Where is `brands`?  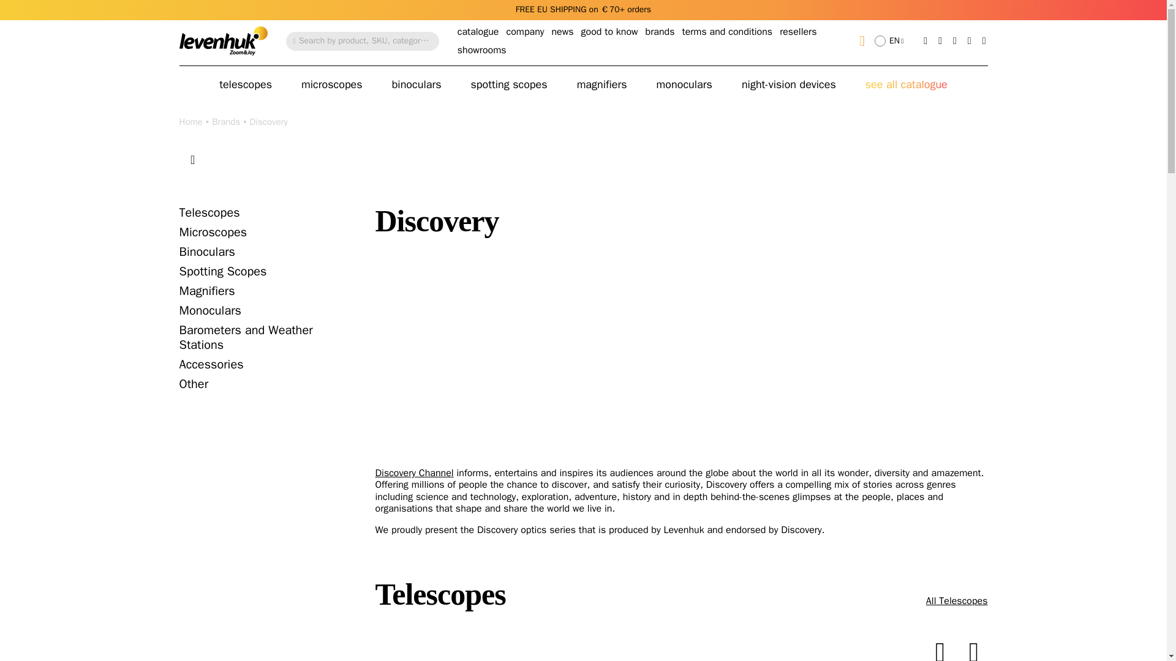
brands is located at coordinates (660, 32).